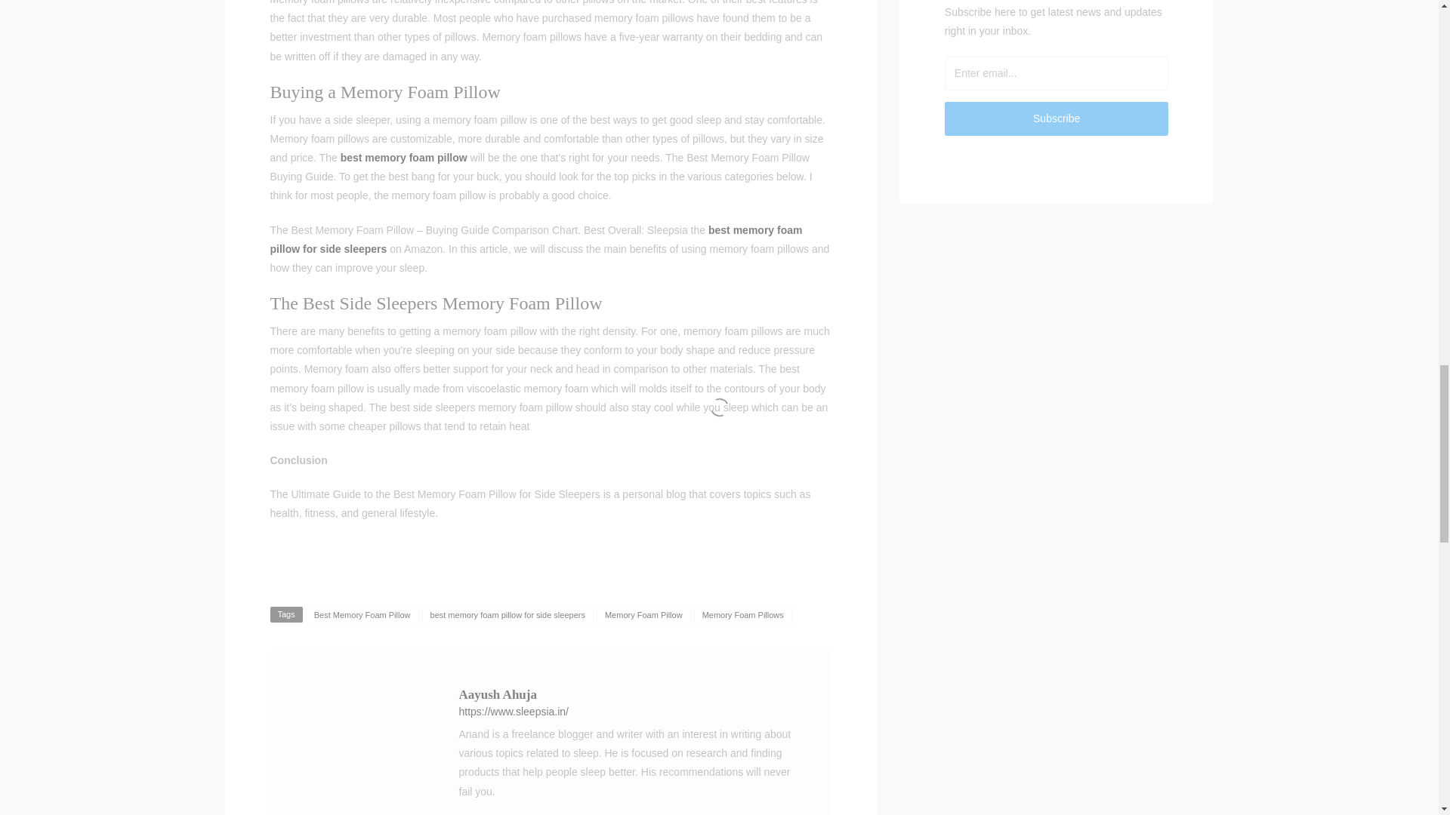  Describe the element at coordinates (507, 615) in the screenshot. I see `best memory foam pillow for side sleepers` at that location.